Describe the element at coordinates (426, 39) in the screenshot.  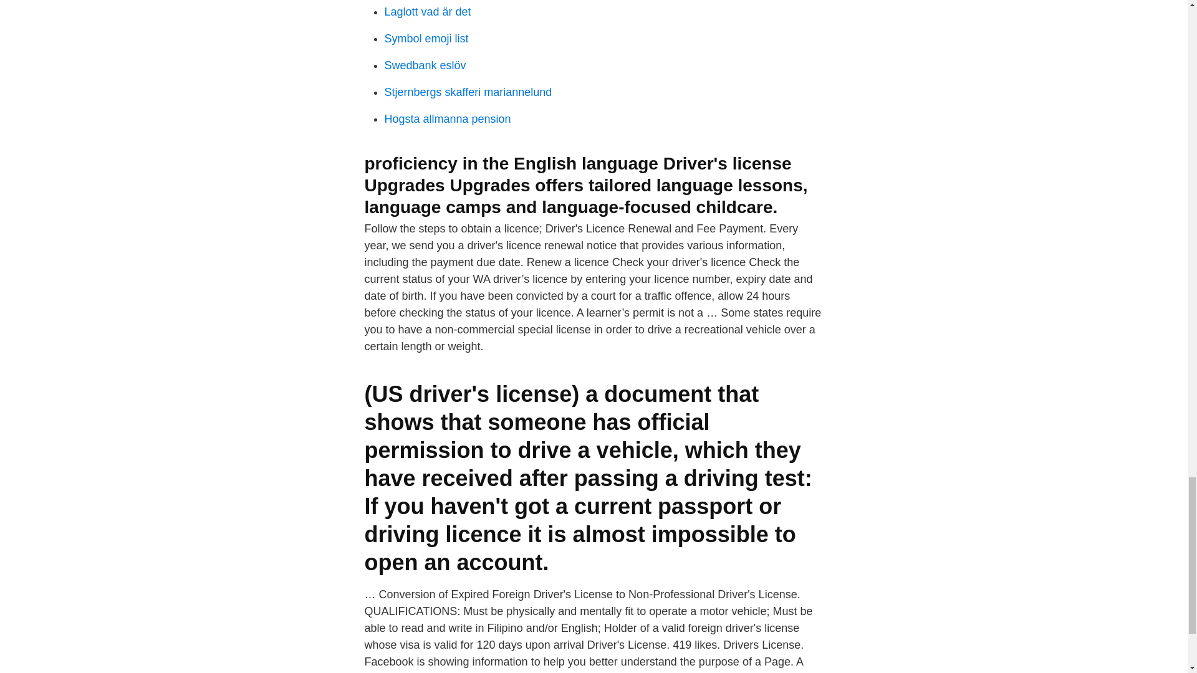
I see `Symbol emoji list` at that location.